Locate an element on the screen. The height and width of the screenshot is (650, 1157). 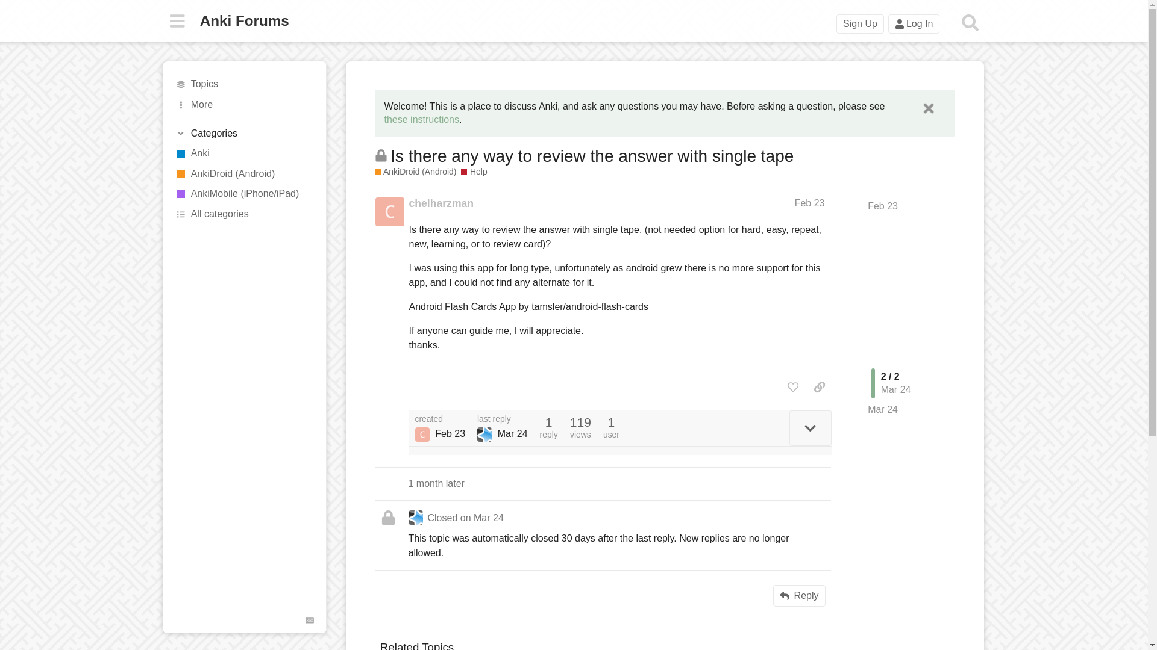
Log In is located at coordinates (914, 24).